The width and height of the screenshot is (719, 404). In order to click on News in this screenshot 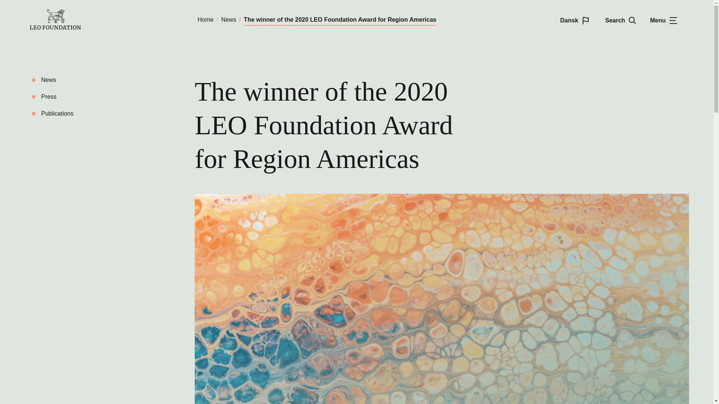, I will do `click(48, 80)`.